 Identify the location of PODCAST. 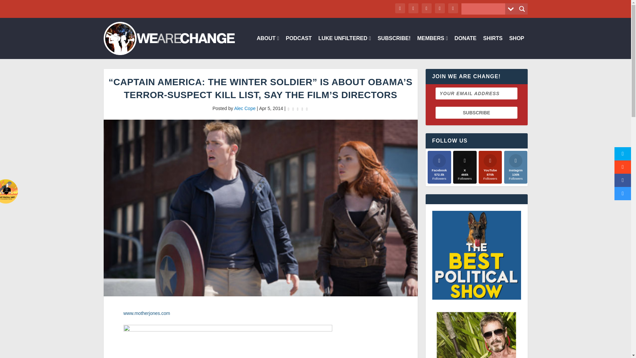
(298, 47).